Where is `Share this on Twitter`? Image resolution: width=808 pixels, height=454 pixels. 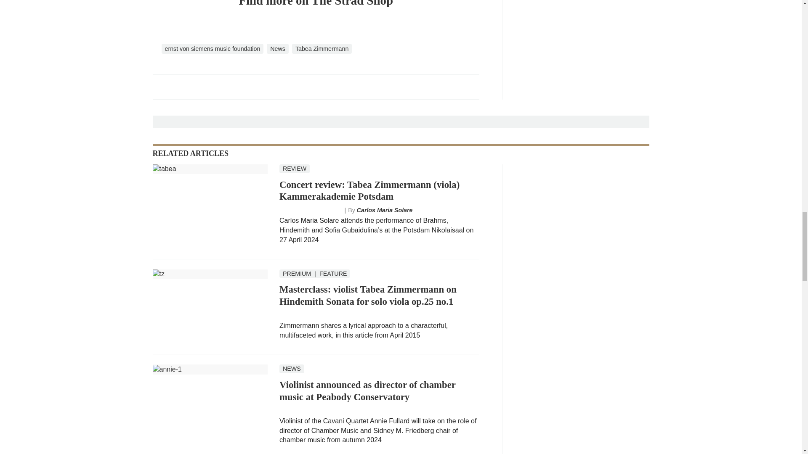
Share this on Twitter is located at coordinates (178, 86).